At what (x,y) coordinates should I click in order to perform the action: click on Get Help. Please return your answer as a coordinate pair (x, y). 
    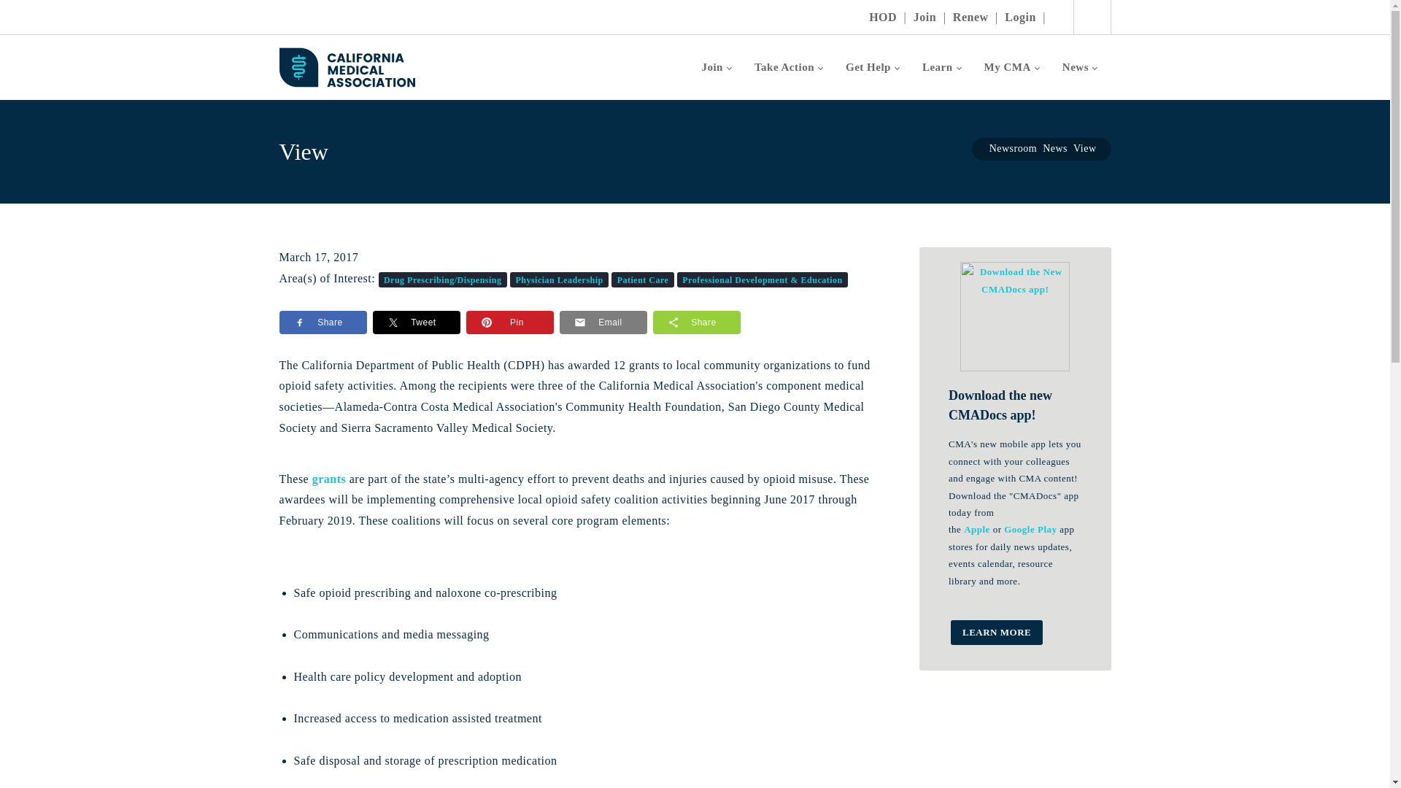
    Looking at the image, I should click on (872, 67).